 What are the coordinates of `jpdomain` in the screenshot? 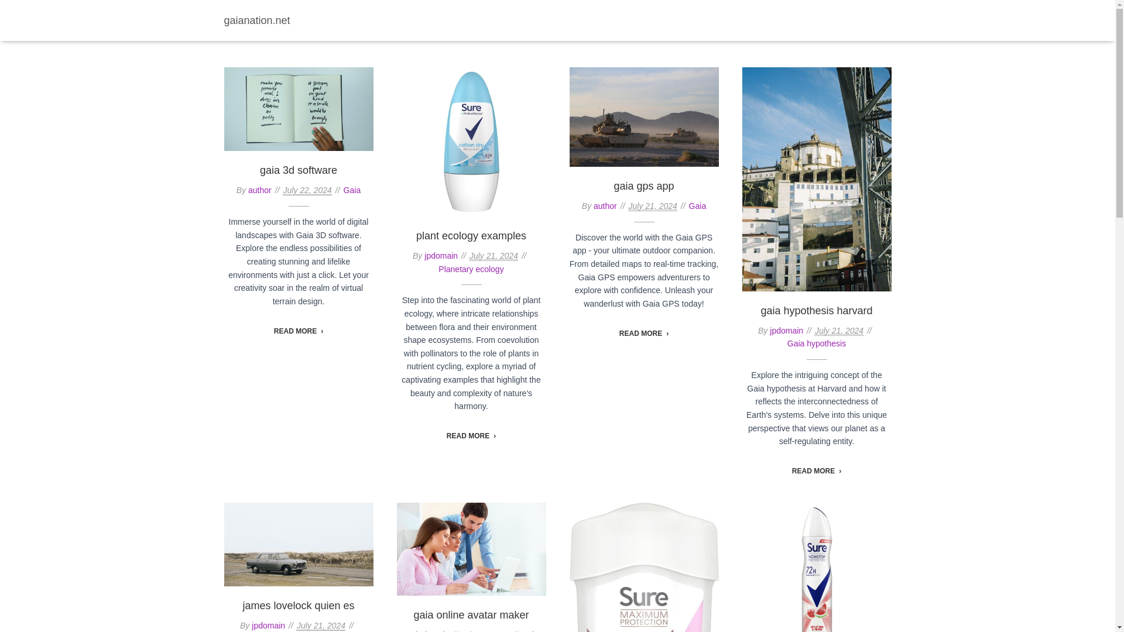 It's located at (268, 625).